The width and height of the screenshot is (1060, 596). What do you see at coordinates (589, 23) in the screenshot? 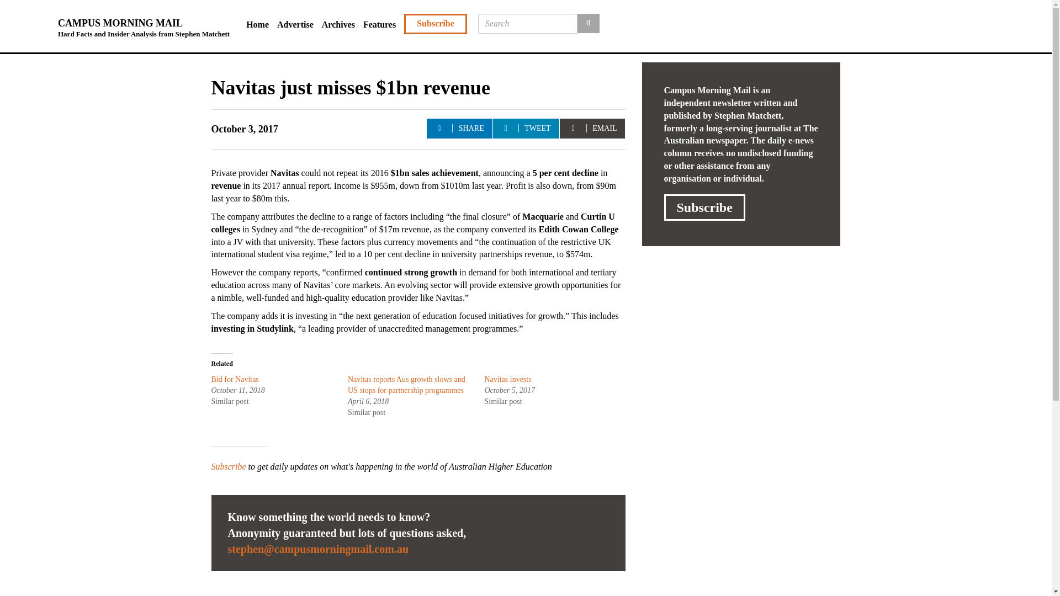
I see `Search` at bounding box center [589, 23].